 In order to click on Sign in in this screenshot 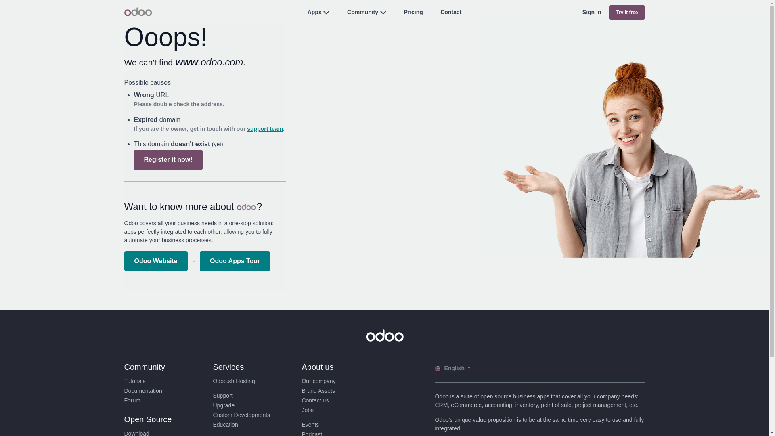, I will do `click(592, 12)`.